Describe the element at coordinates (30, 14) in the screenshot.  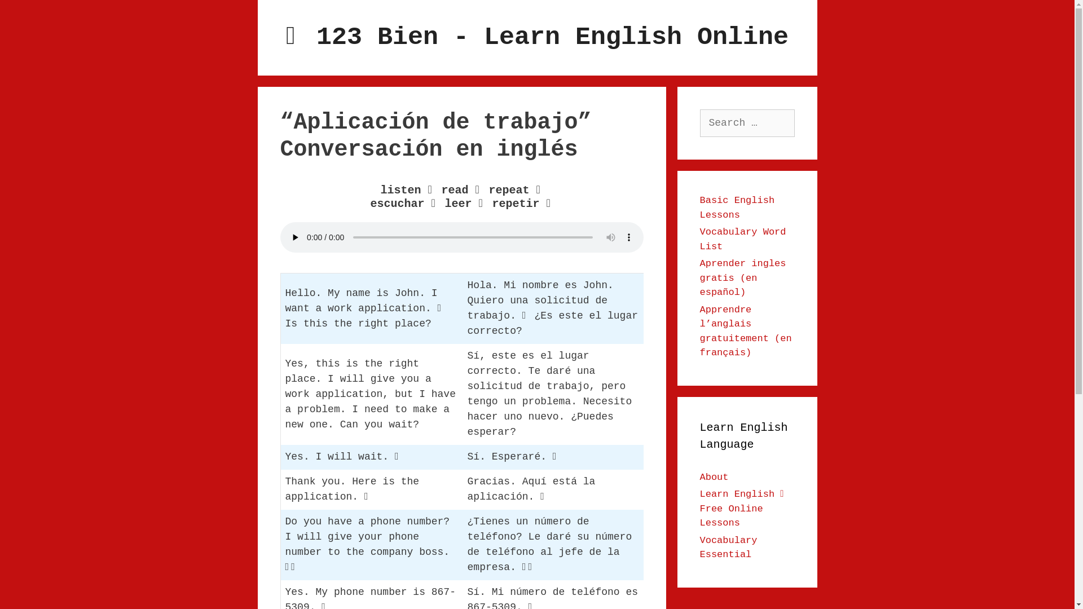
I see `Search` at that location.